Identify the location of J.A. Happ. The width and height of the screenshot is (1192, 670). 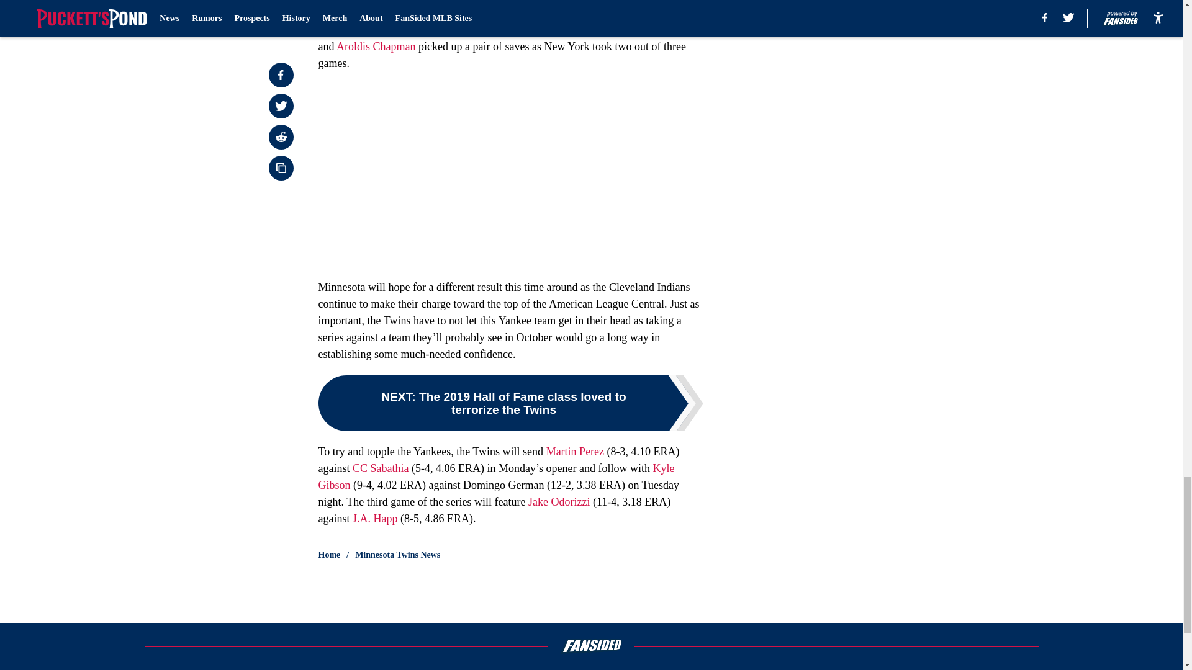
(375, 519).